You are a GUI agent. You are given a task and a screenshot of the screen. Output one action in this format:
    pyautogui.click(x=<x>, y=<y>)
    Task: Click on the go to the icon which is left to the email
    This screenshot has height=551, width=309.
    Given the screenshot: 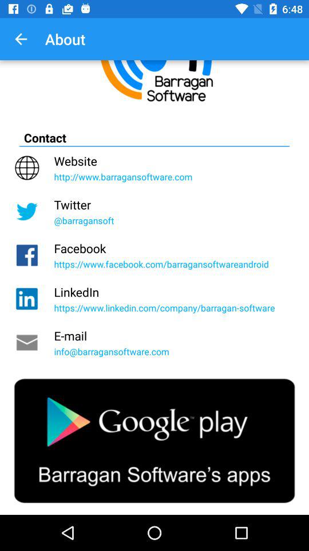 What is the action you would take?
    pyautogui.click(x=27, y=343)
    